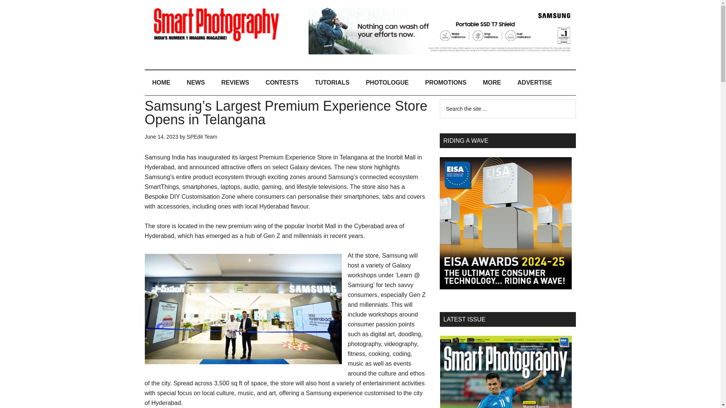 This screenshot has height=408, width=726. I want to click on PHOTOLOGUE, so click(387, 82).